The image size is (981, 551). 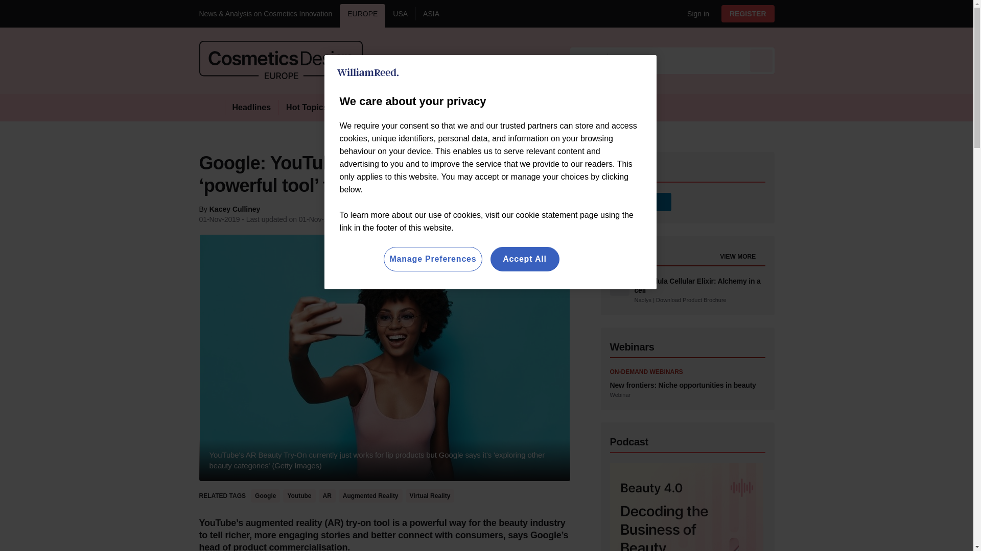 What do you see at coordinates (761, 60) in the screenshot?
I see `Send` at bounding box center [761, 60].